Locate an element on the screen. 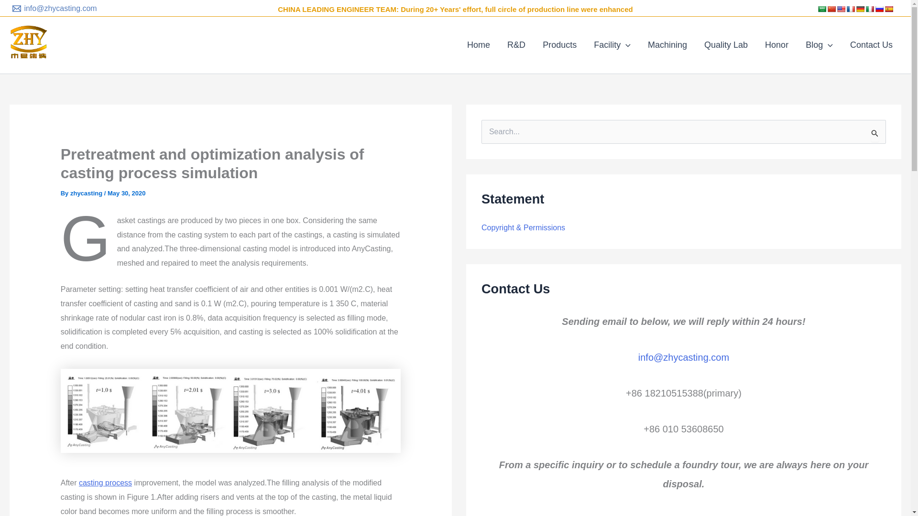  English is located at coordinates (841, 9).